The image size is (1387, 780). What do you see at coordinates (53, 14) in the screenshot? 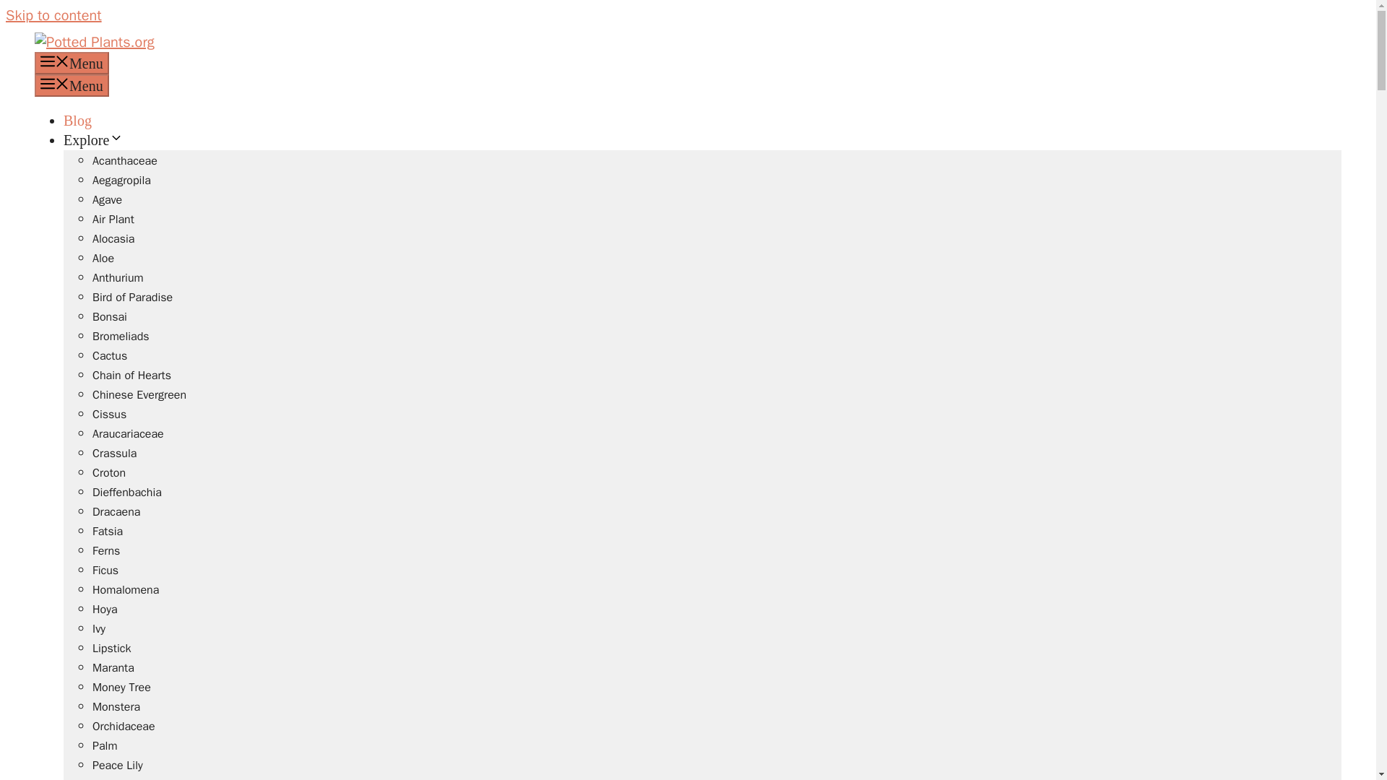
I see `Skip to content` at bounding box center [53, 14].